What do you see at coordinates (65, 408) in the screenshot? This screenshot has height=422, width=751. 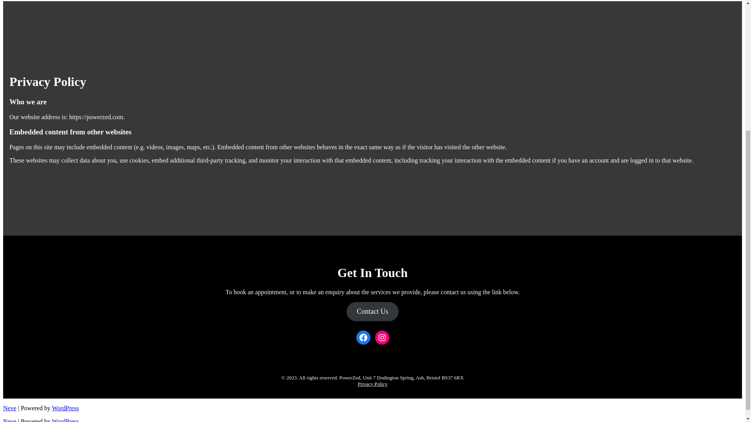 I see `WordPress` at bounding box center [65, 408].